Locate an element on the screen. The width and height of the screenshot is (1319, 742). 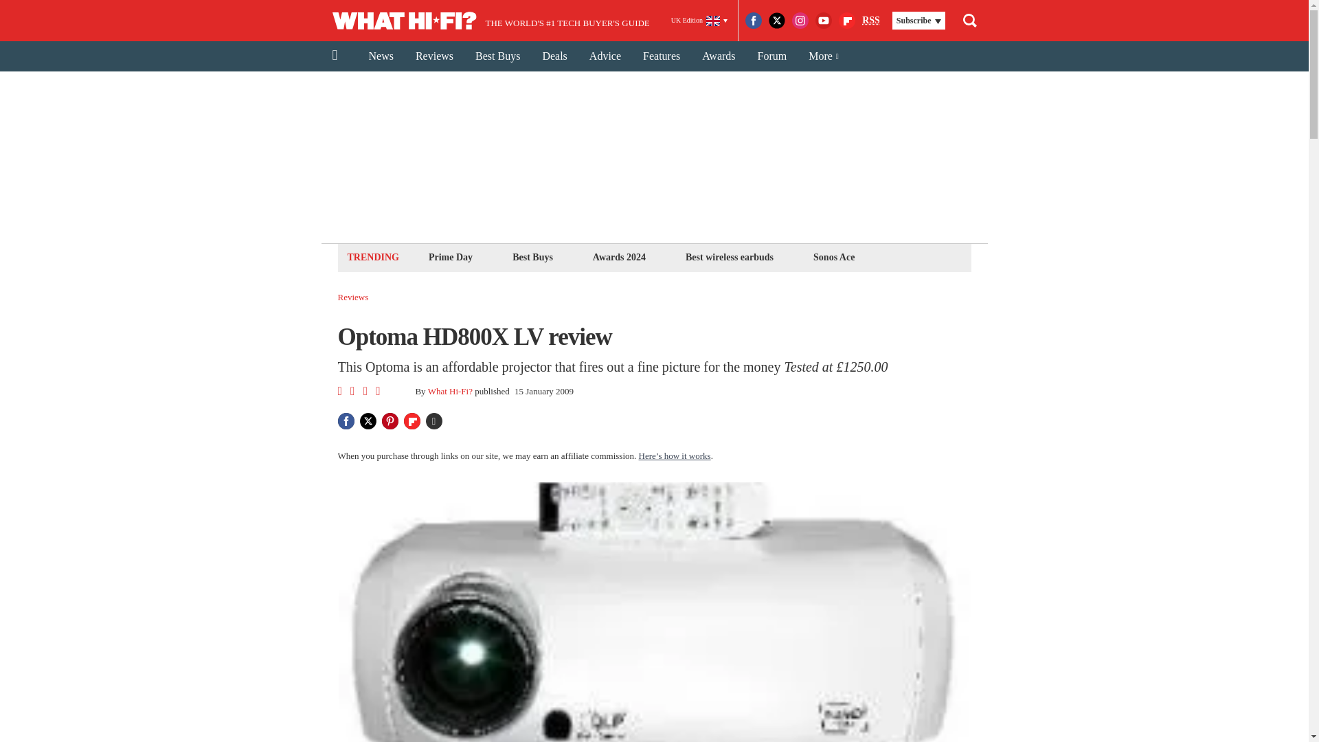
Sonos Ace is located at coordinates (834, 257).